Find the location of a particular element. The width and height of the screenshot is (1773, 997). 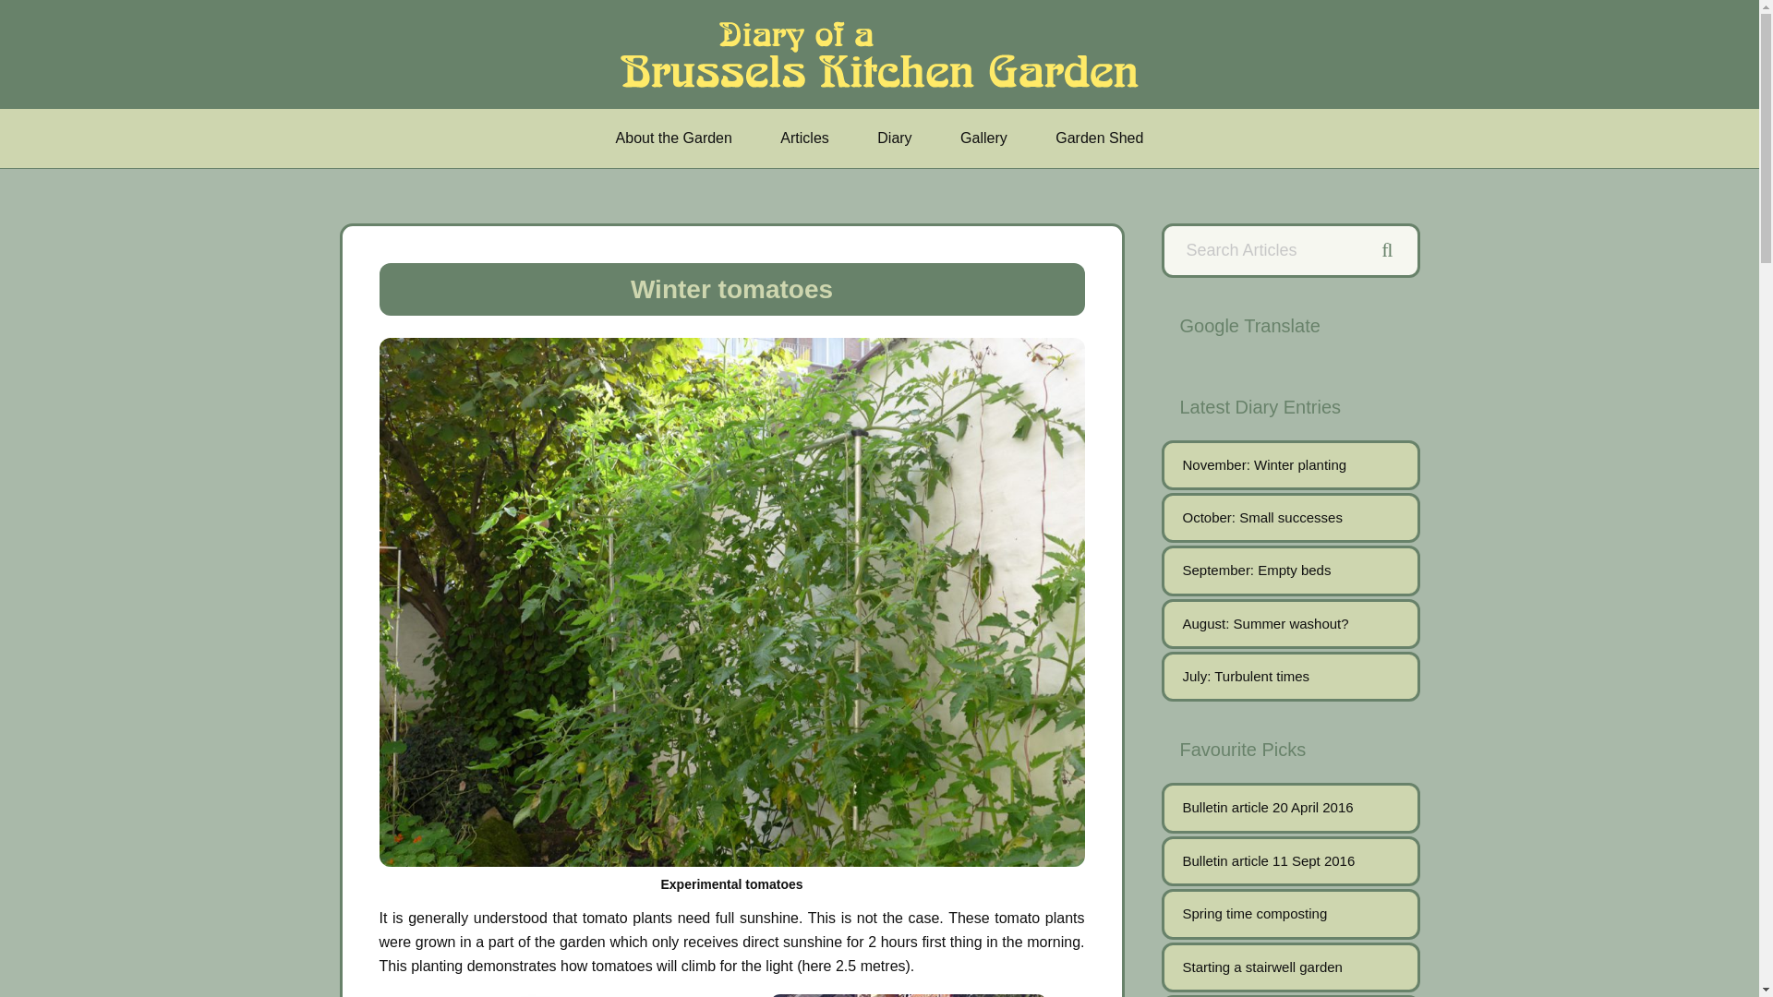

Diary is located at coordinates (894, 138).